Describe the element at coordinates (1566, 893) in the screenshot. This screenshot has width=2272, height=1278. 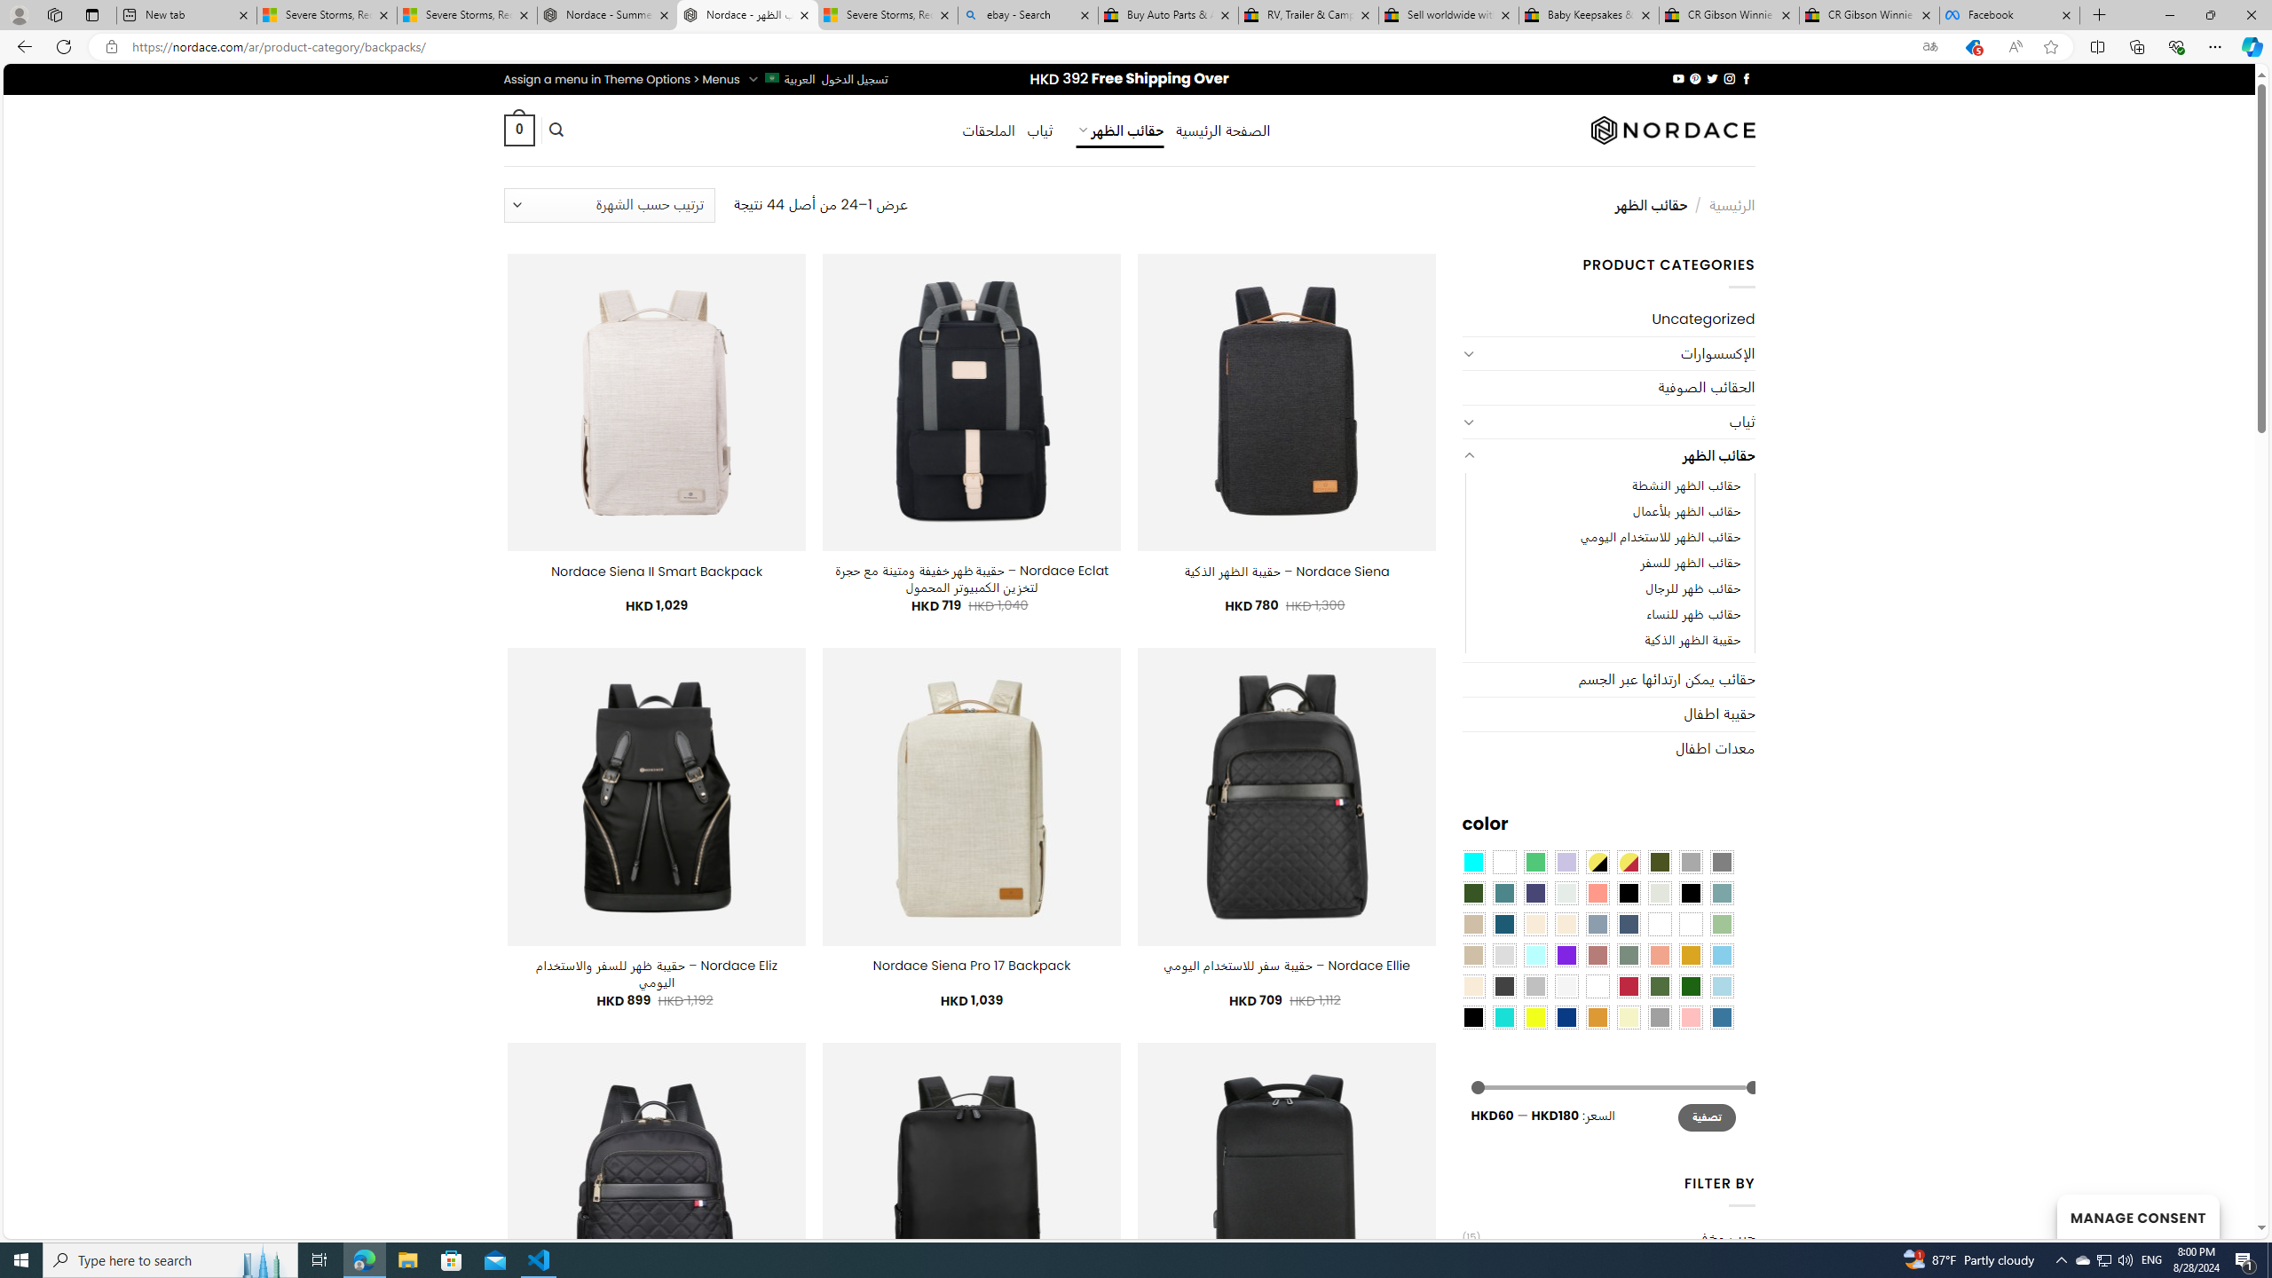
I see `Dull Nickle` at that location.